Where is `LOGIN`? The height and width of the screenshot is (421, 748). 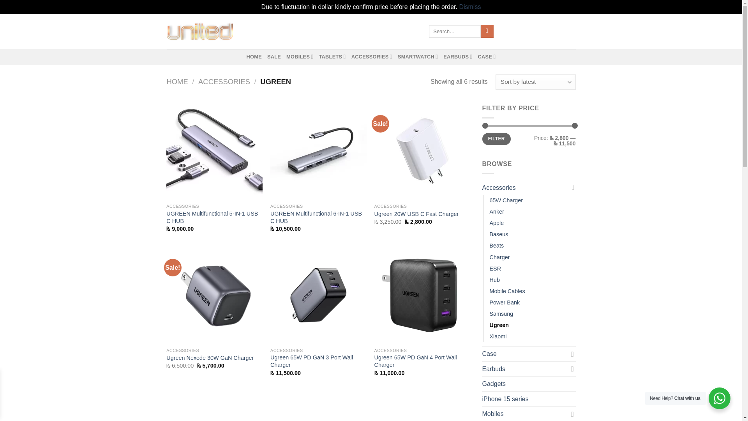 LOGIN is located at coordinates (507, 31).